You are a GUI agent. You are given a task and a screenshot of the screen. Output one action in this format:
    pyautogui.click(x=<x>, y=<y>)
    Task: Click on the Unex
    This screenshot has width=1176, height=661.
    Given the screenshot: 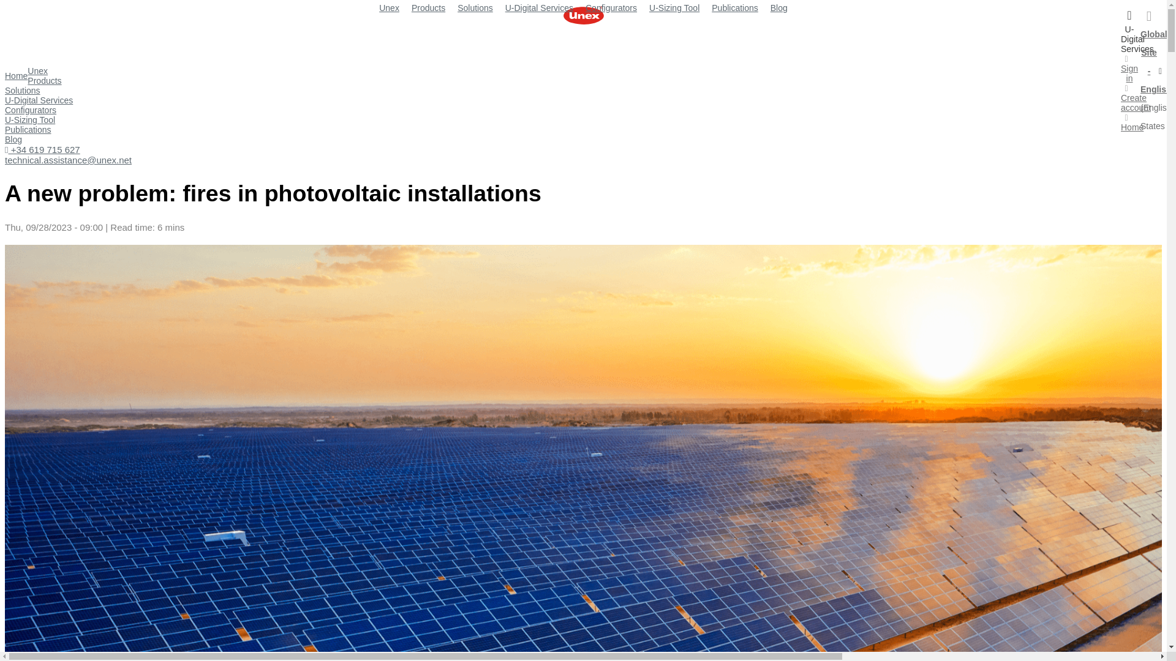 What is the action you would take?
    pyautogui.click(x=389, y=7)
    